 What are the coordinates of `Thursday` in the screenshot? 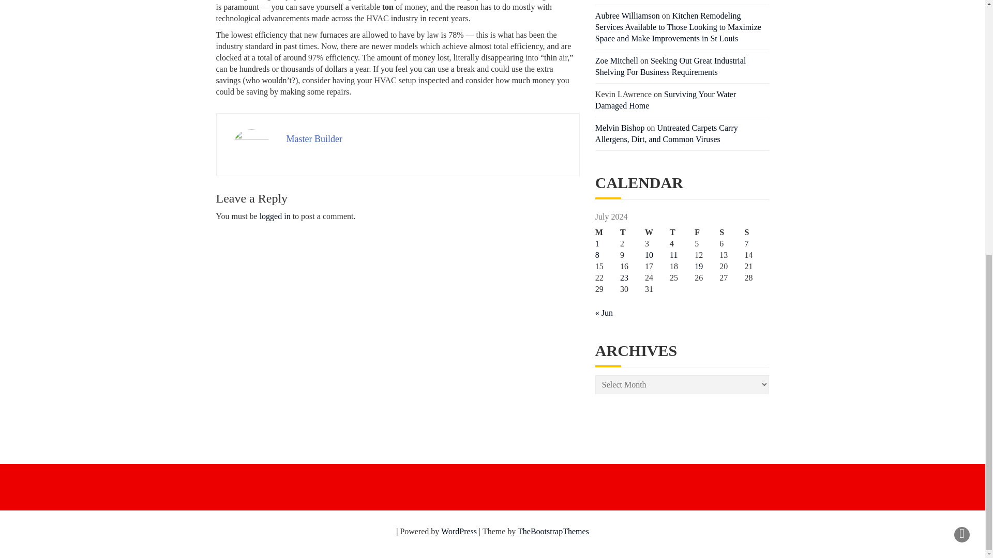 It's located at (682, 233).